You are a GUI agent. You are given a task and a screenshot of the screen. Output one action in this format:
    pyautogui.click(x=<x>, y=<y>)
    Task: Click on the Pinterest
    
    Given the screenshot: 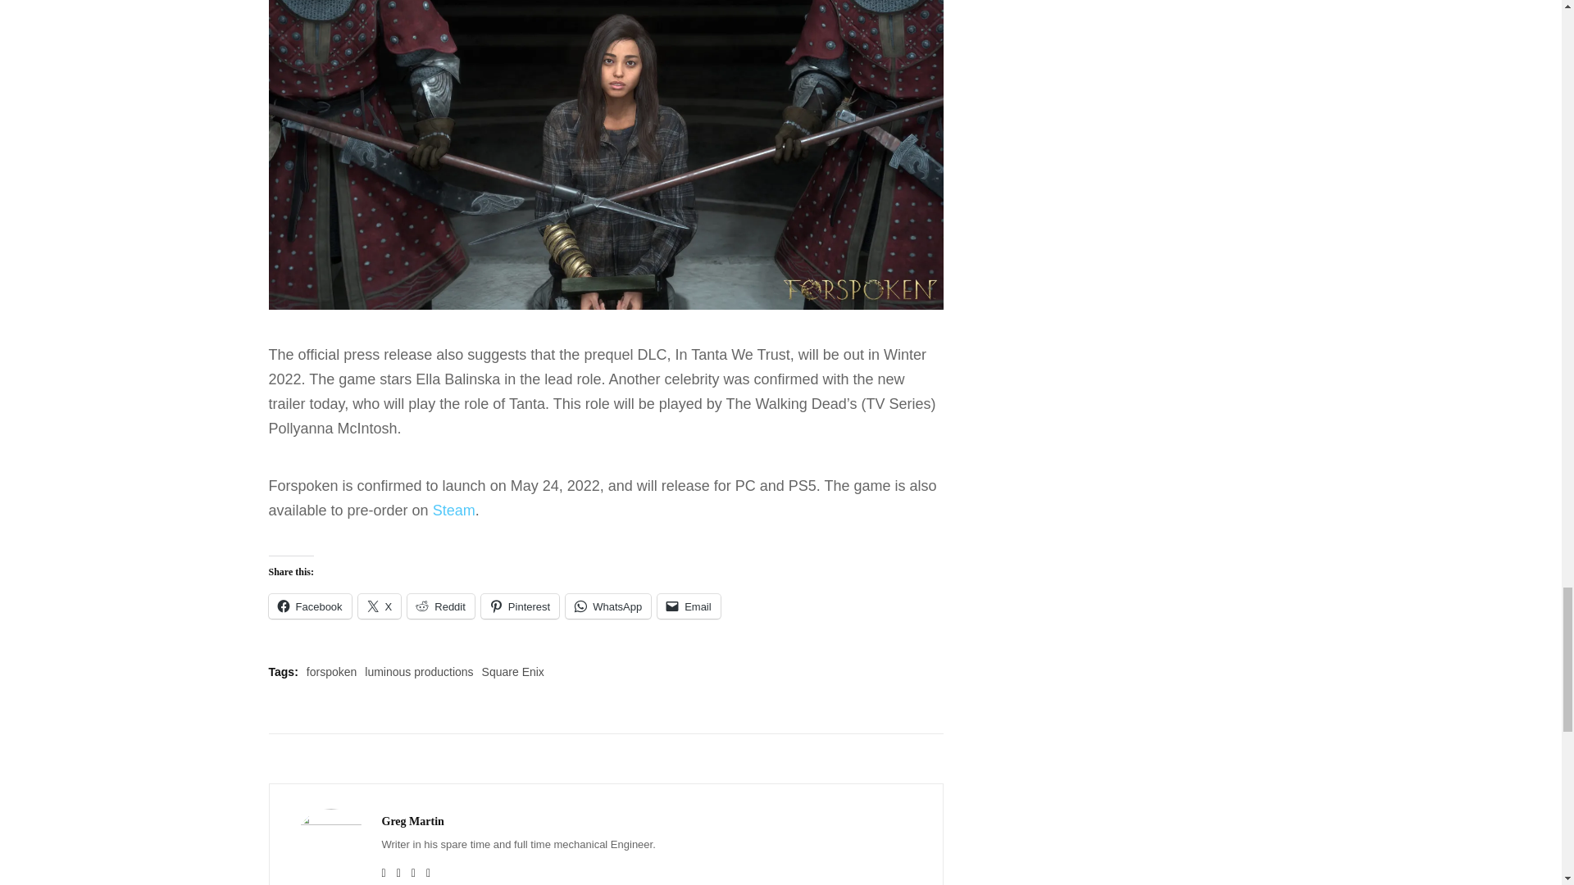 What is the action you would take?
    pyautogui.click(x=520, y=605)
    